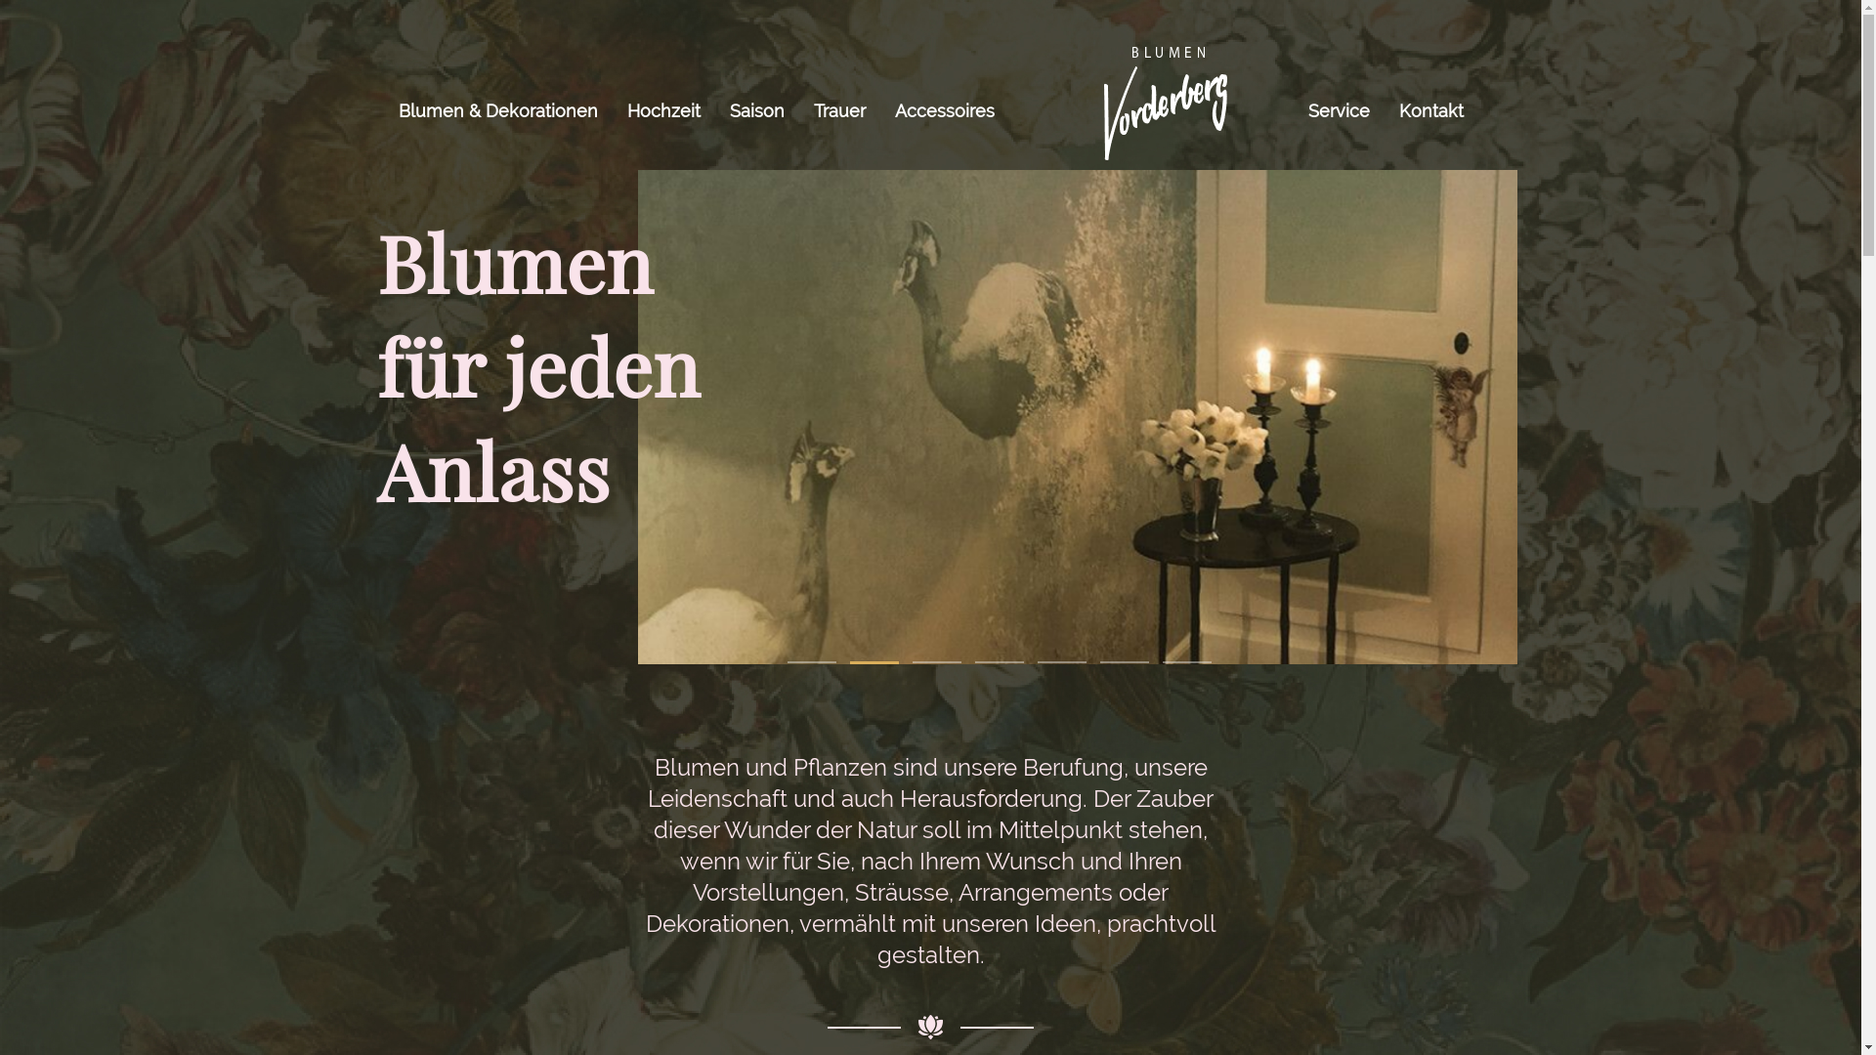 Image resolution: width=1876 pixels, height=1055 pixels. Describe the element at coordinates (1430, 111) in the screenshot. I see `Kontakt` at that location.